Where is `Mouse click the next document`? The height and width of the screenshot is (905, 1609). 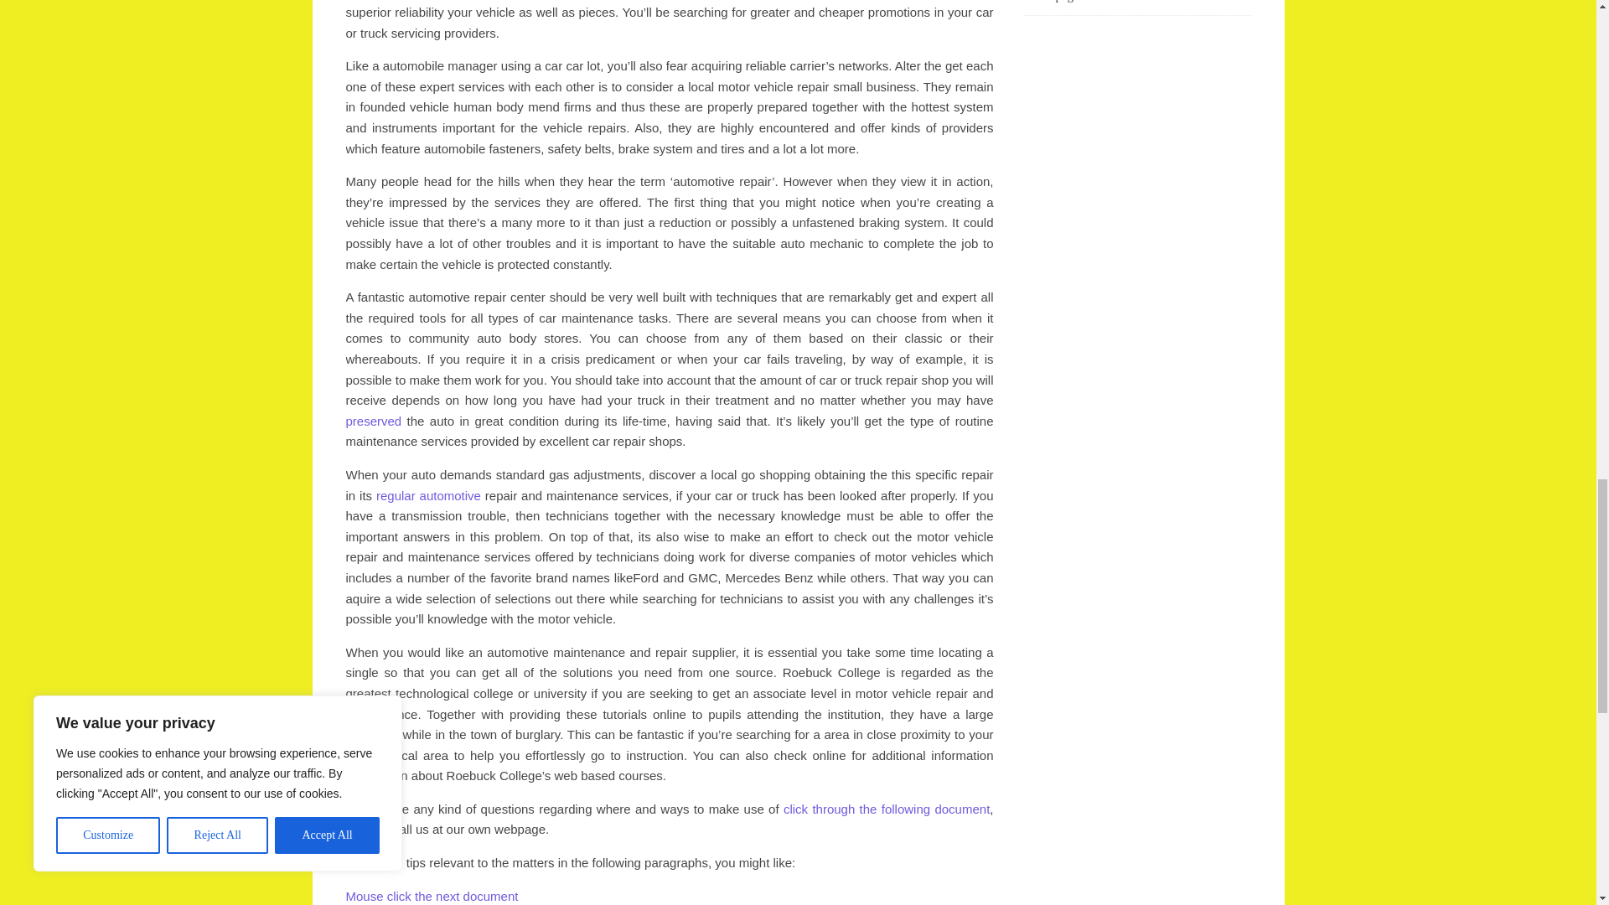
Mouse click the next document is located at coordinates (432, 895).